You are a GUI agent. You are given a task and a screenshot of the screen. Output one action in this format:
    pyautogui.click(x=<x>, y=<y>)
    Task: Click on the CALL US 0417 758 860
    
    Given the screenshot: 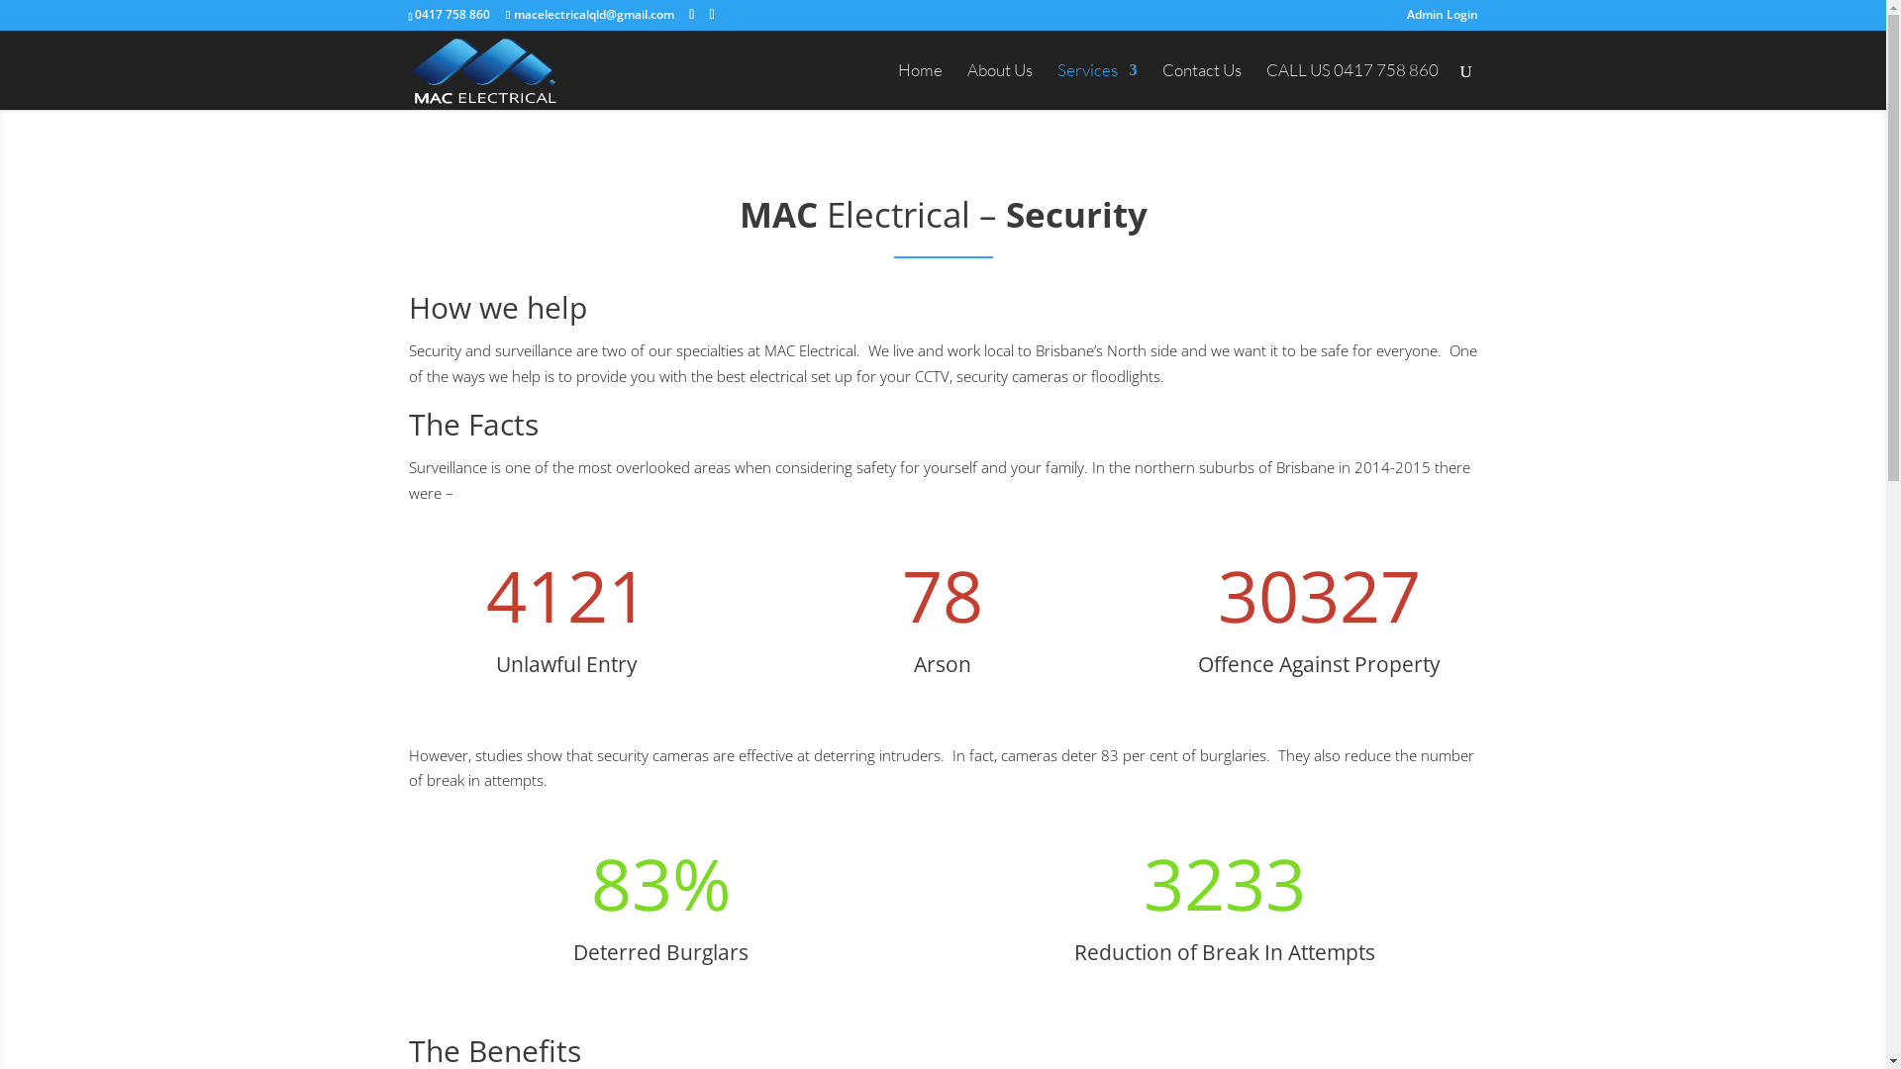 What is the action you would take?
    pyautogui.click(x=1351, y=87)
    